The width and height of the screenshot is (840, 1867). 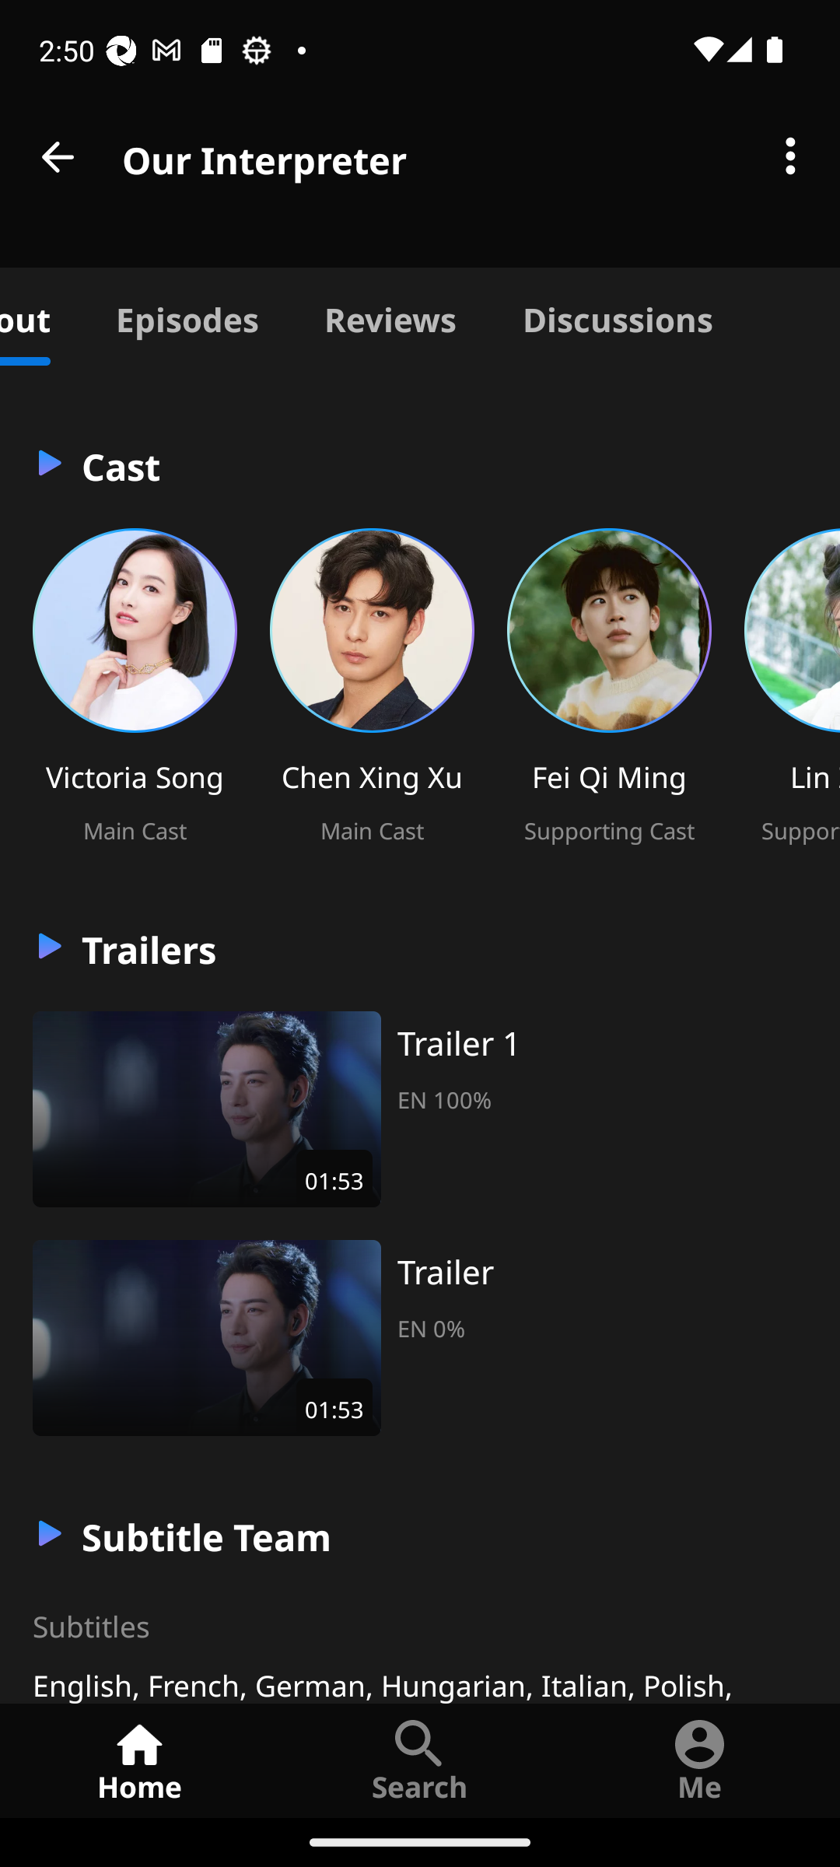 What do you see at coordinates (390, 316) in the screenshot?
I see `Reviews` at bounding box center [390, 316].